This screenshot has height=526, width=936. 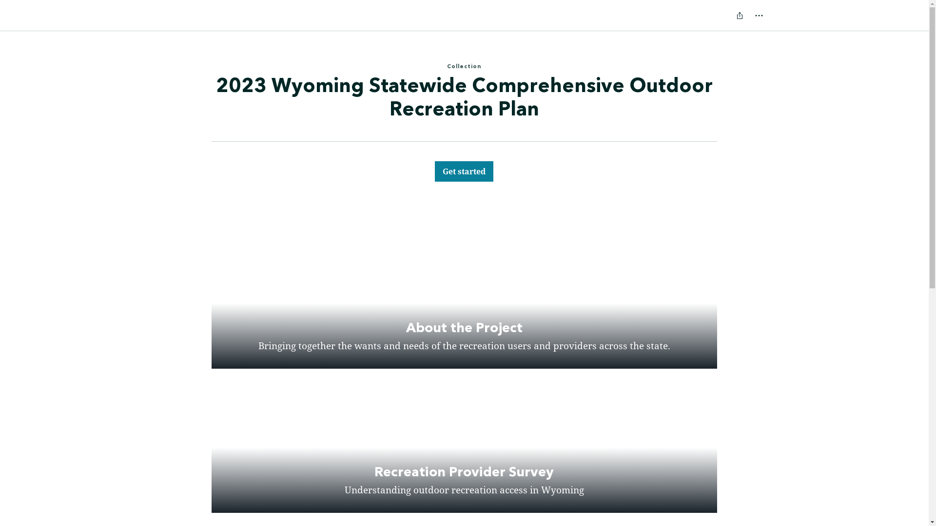 What do you see at coordinates (464, 171) in the screenshot?
I see `Get started` at bounding box center [464, 171].